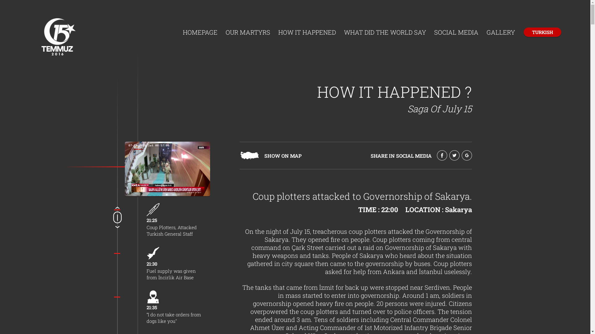 This screenshot has width=595, height=334. Describe the element at coordinates (307, 33) in the screenshot. I see `HOW IT HAPPENED` at that location.